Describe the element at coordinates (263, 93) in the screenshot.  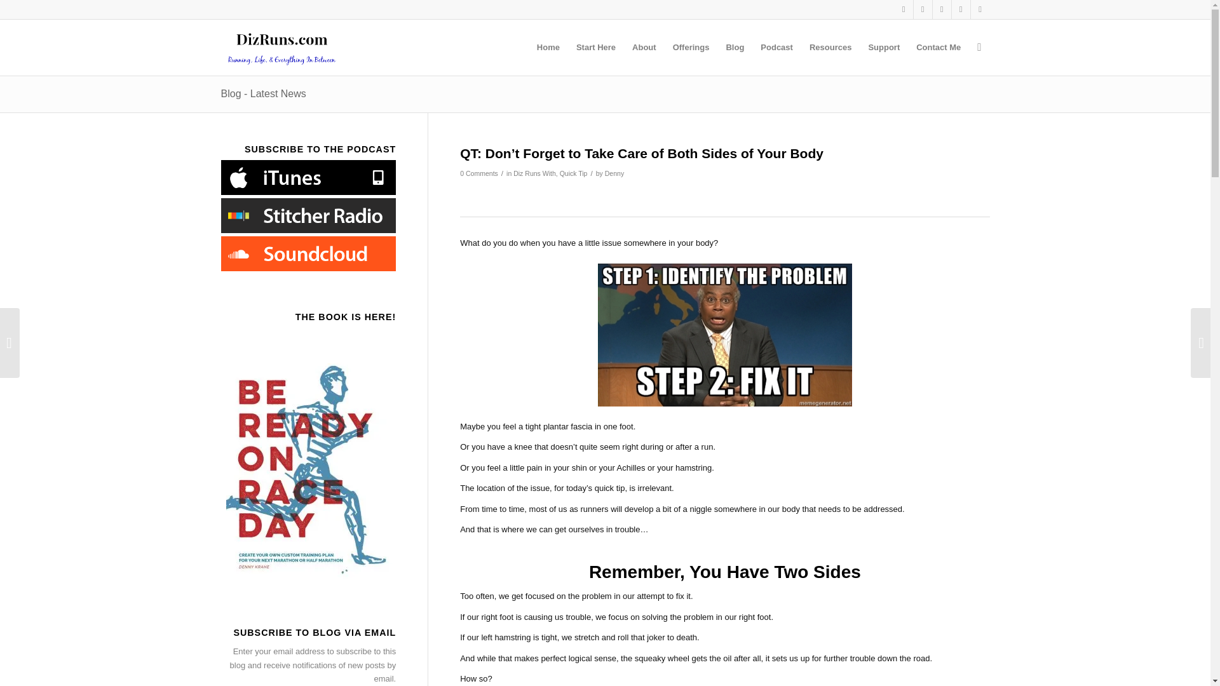
I see `Permanent Link: Blog - Latest News` at that location.